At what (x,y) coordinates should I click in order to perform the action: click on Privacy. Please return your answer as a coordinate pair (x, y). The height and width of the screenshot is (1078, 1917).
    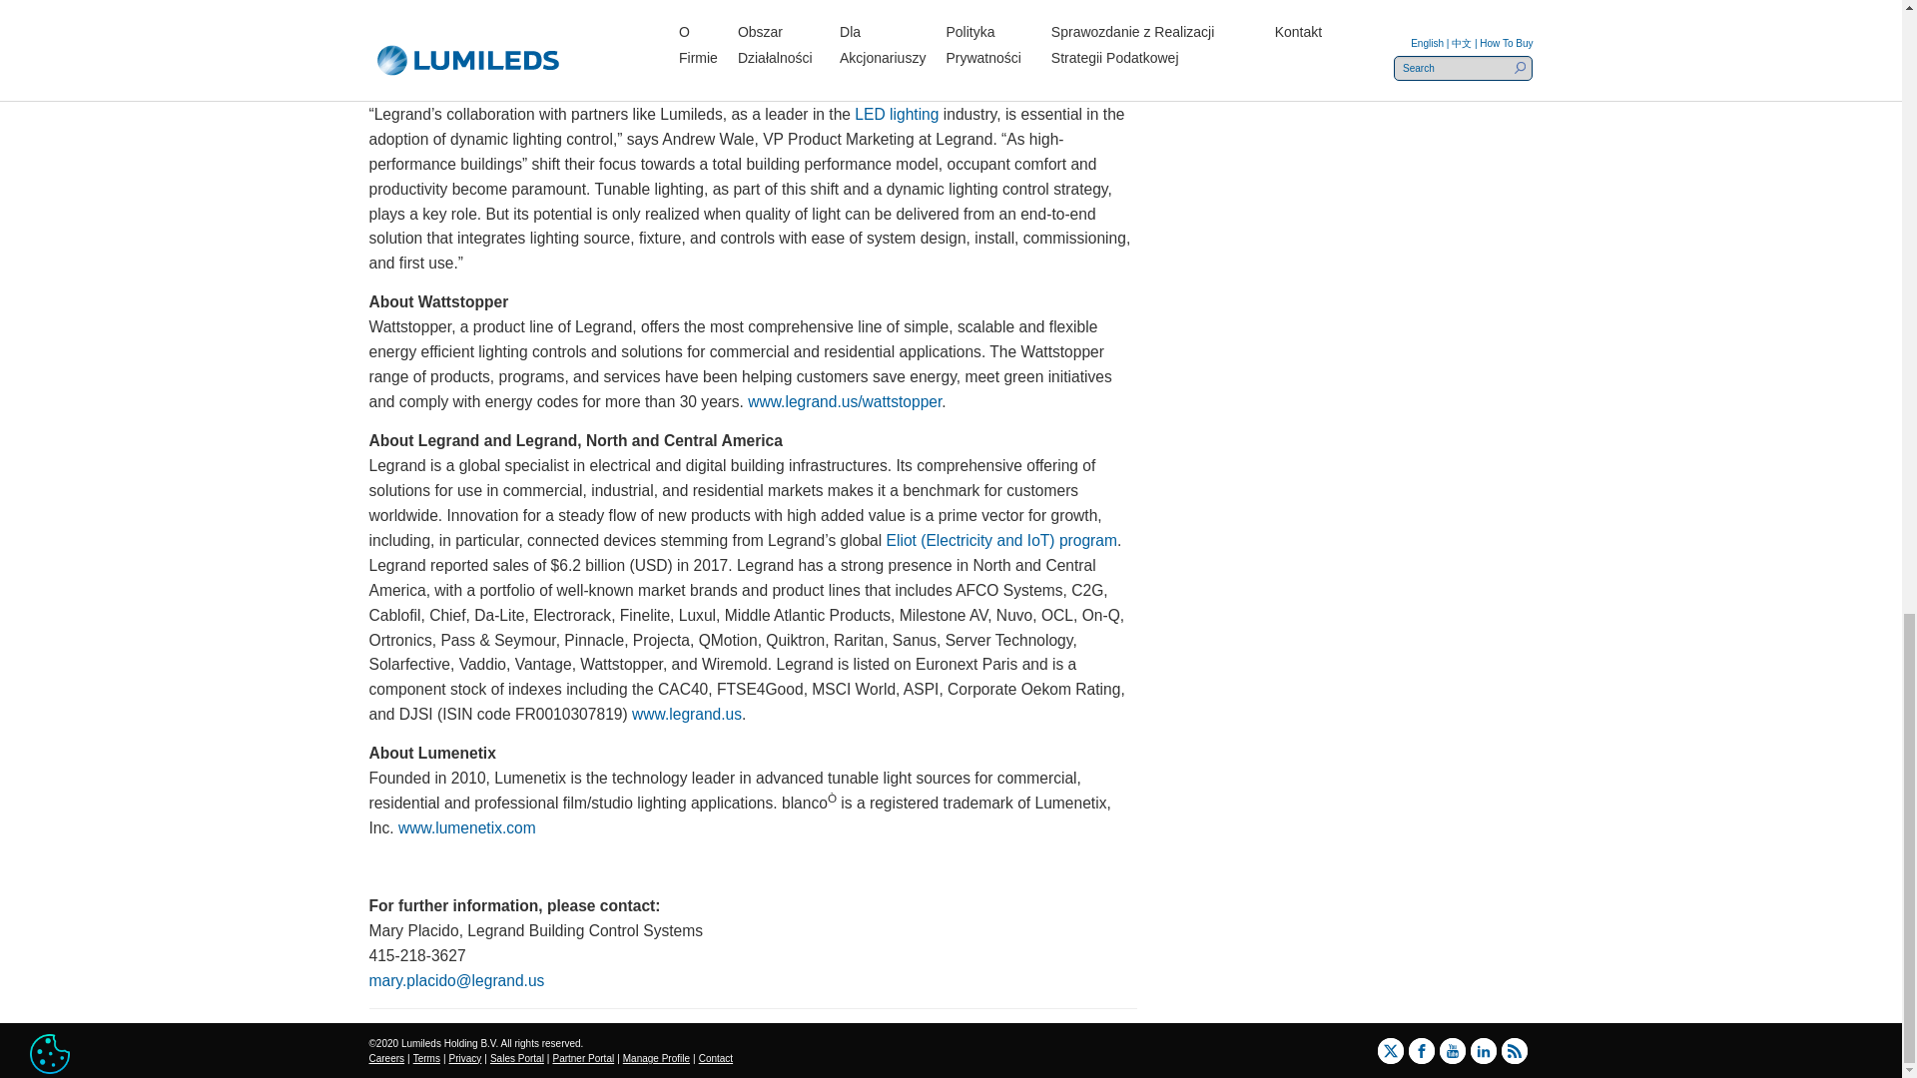
    Looking at the image, I should click on (465, 1058).